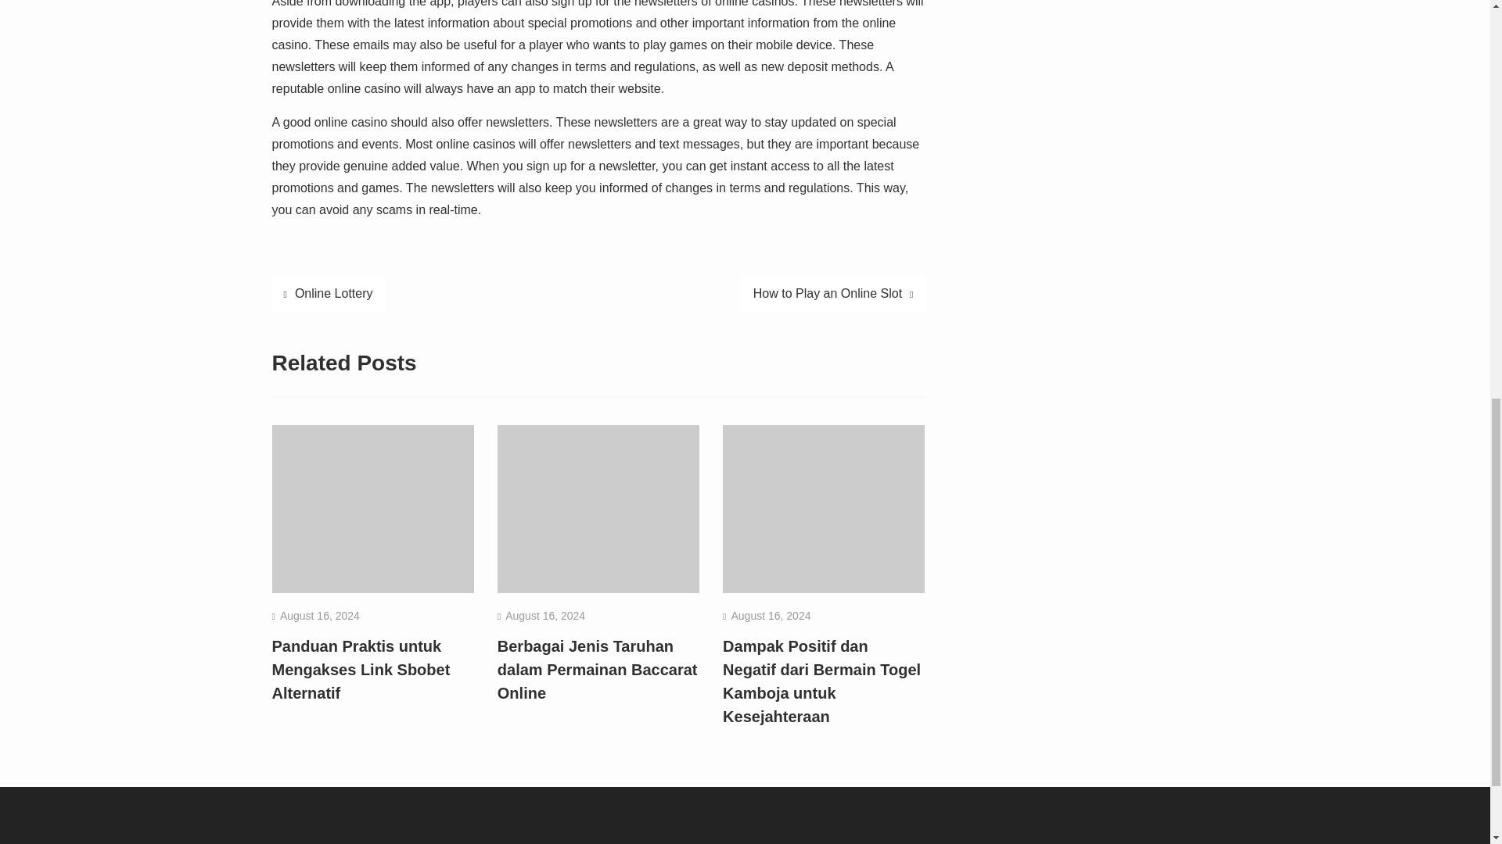 This screenshot has height=844, width=1502. Describe the element at coordinates (833, 294) in the screenshot. I see `How to Play an Online Slot` at that location.